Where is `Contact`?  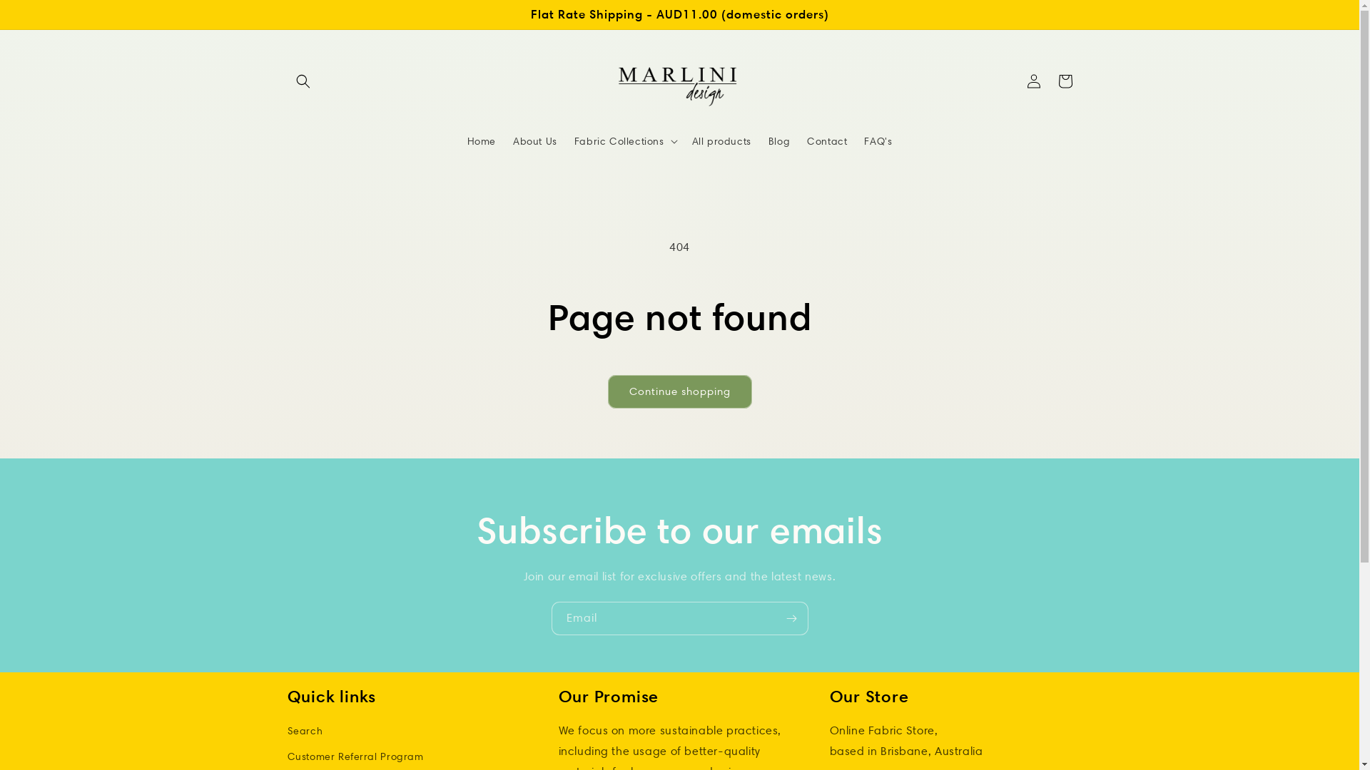 Contact is located at coordinates (827, 141).